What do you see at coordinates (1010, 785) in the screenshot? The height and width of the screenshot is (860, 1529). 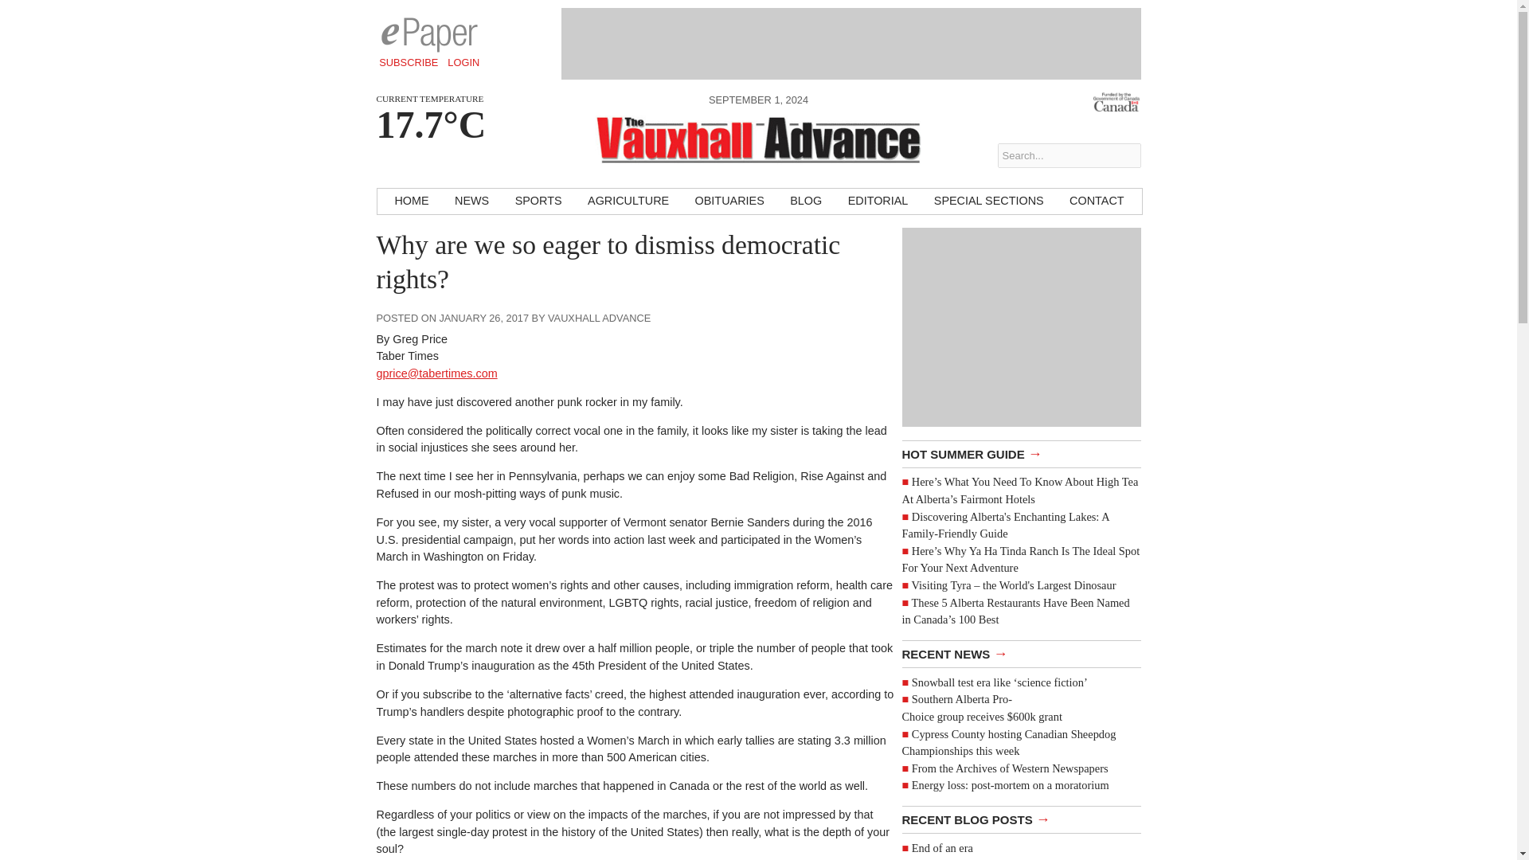 I see `Energy loss: post-mortem on a moratorium` at bounding box center [1010, 785].